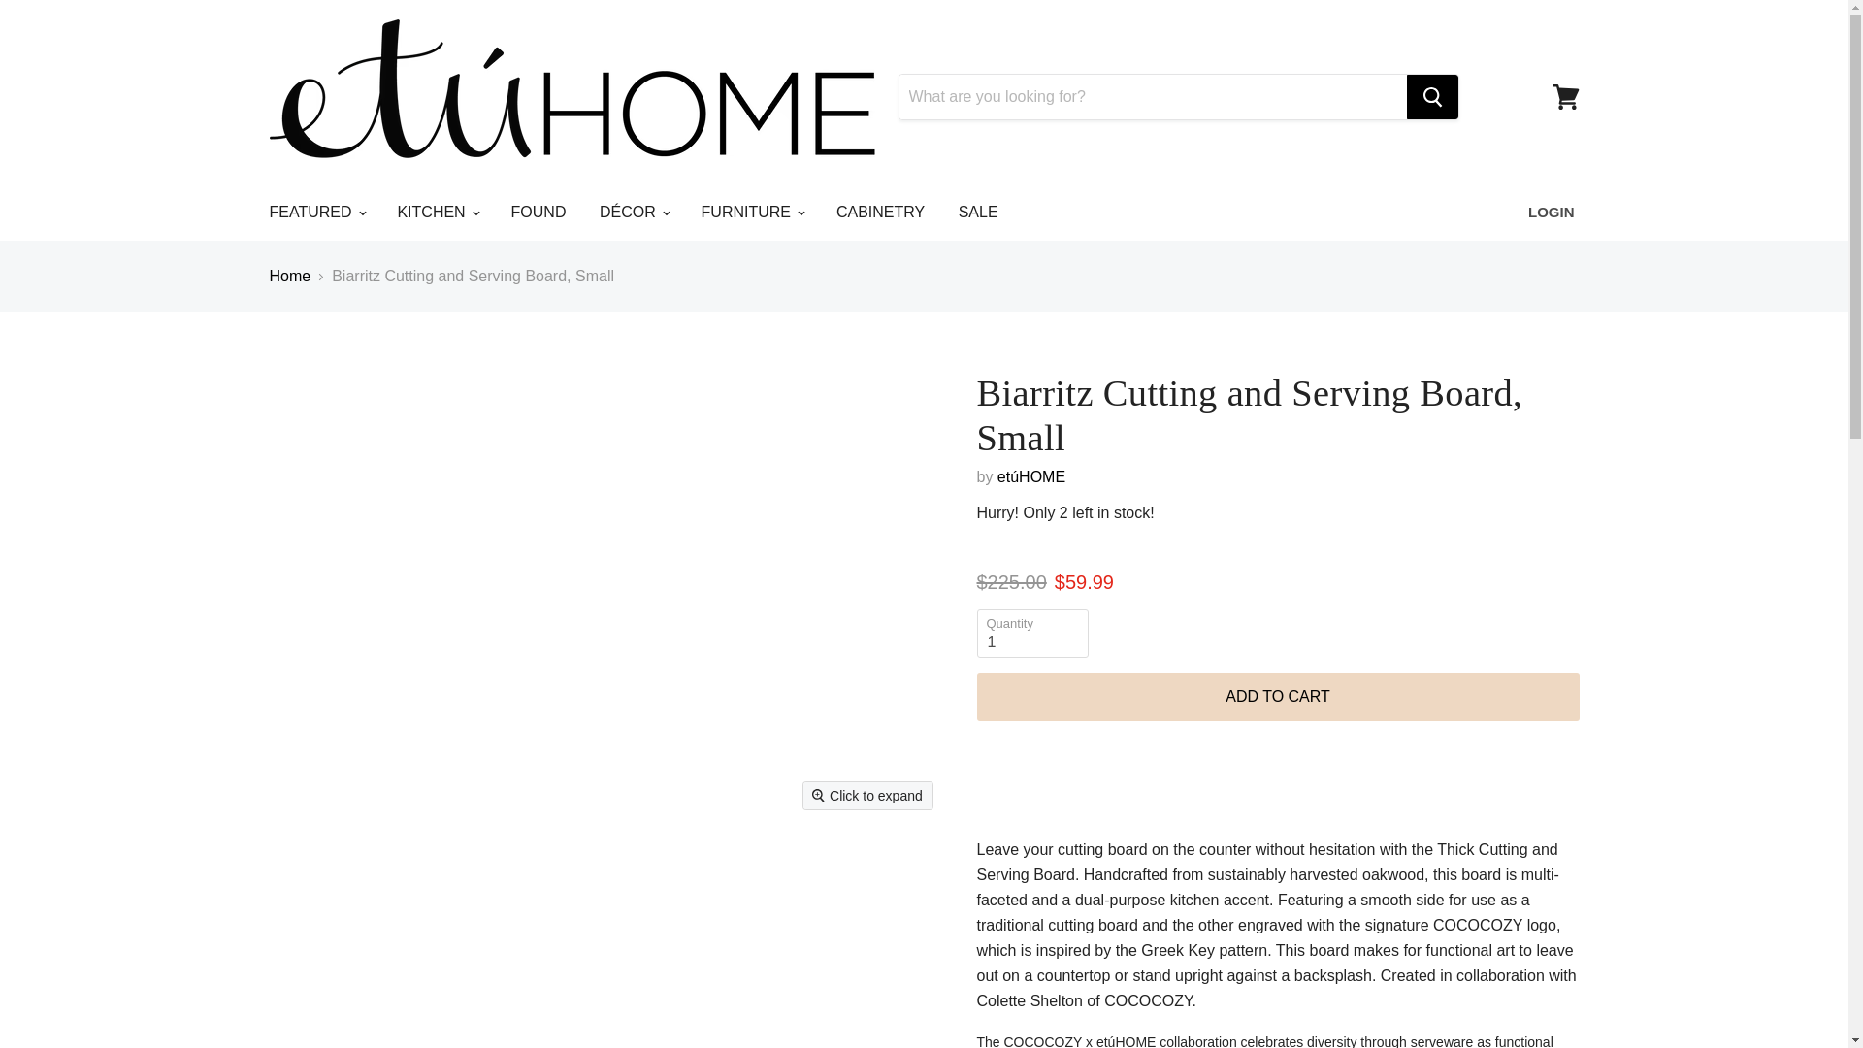  I want to click on 1, so click(1032, 633).